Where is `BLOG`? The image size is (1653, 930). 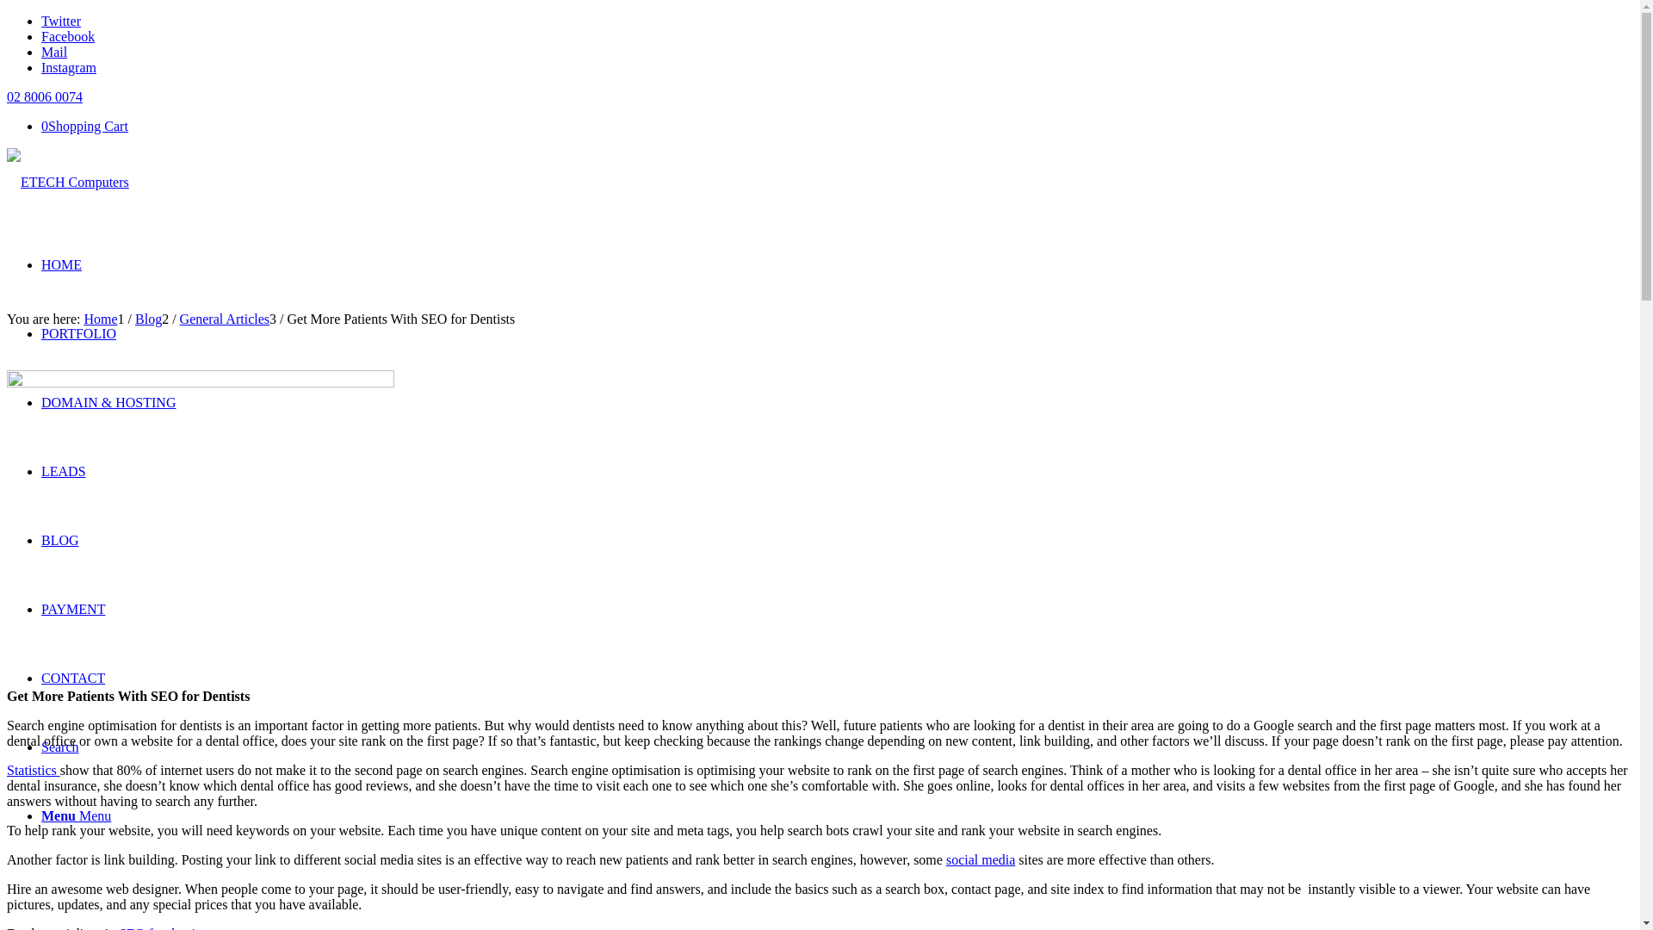 BLOG is located at coordinates (60, 541).